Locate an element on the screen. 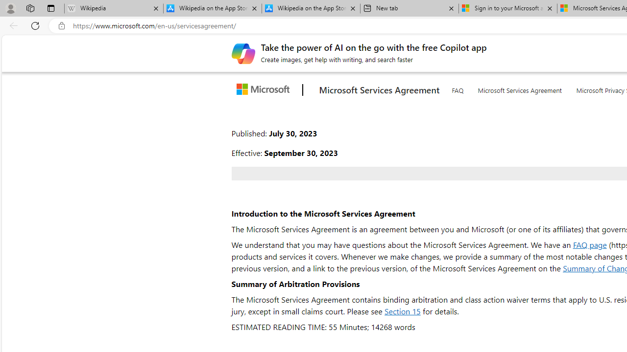  Microsoft is located at coordinates (265, 90).